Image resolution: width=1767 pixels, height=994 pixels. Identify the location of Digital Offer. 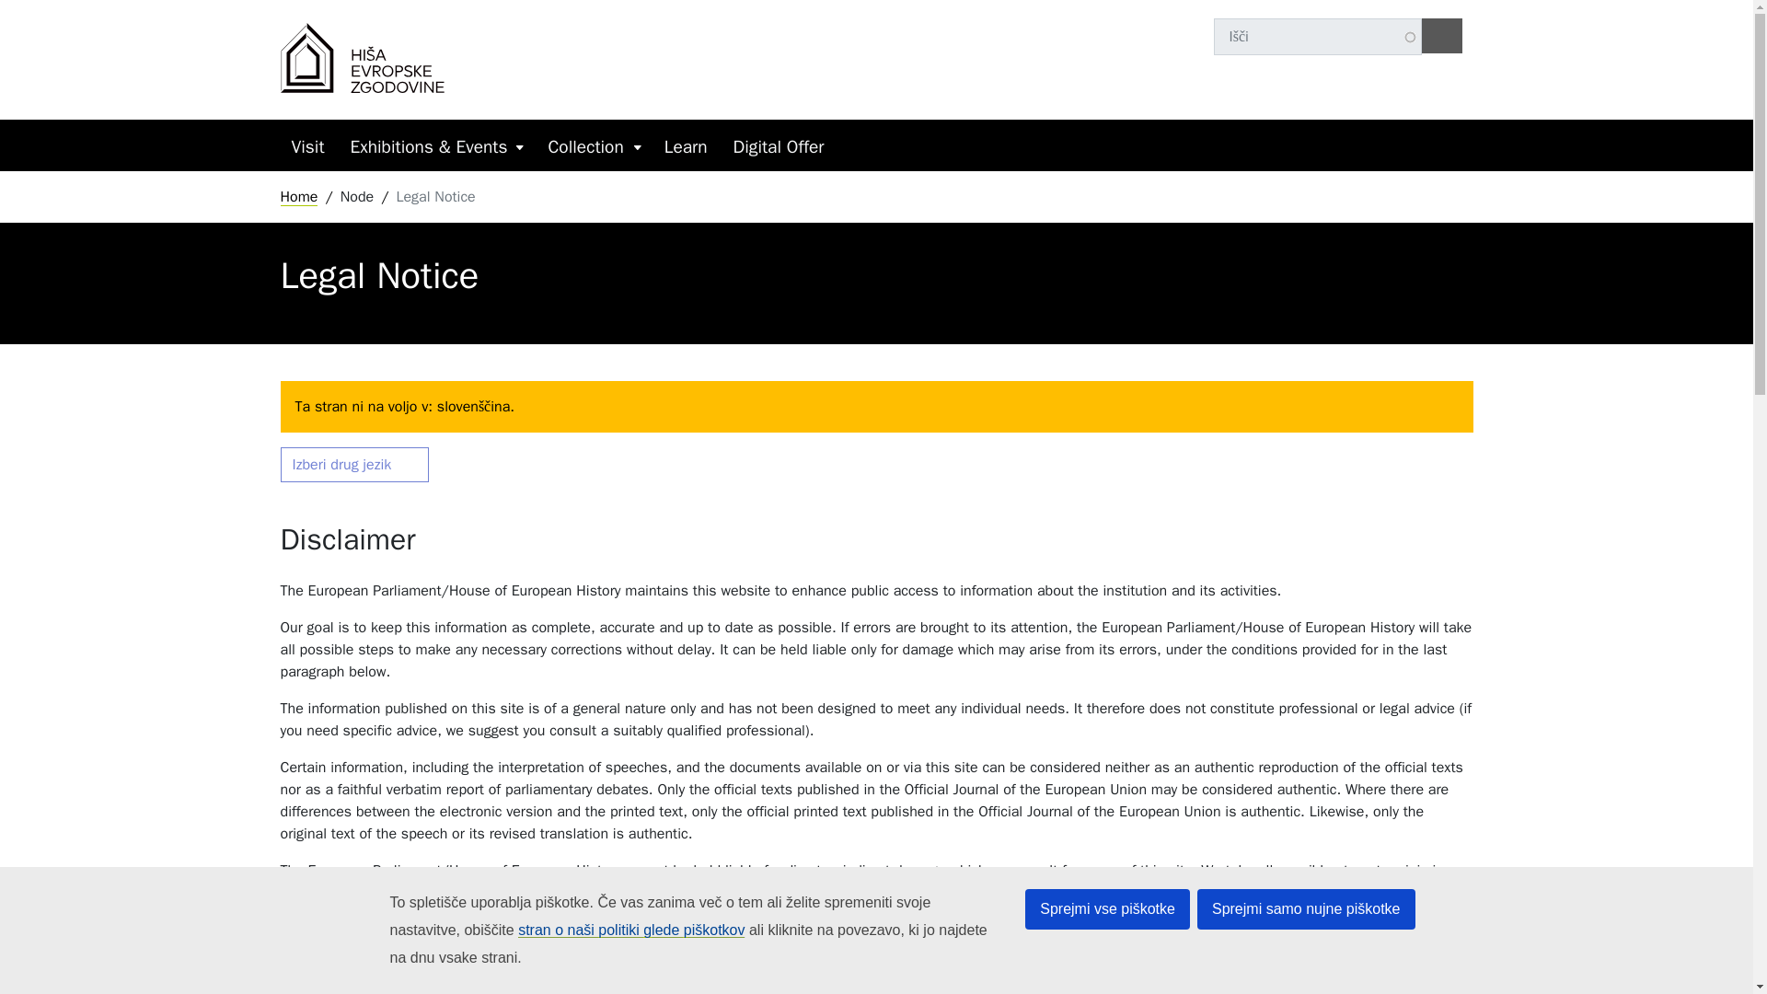
(779, 147).